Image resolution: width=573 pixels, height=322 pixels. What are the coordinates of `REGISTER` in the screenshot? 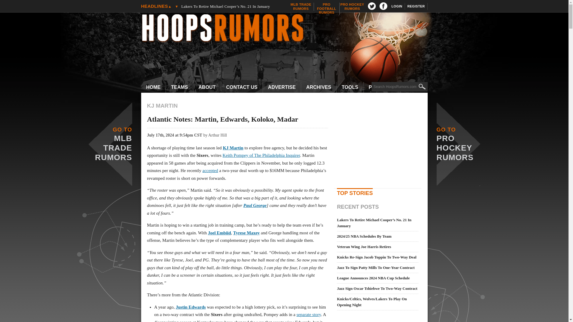 It's located at (416, 6).